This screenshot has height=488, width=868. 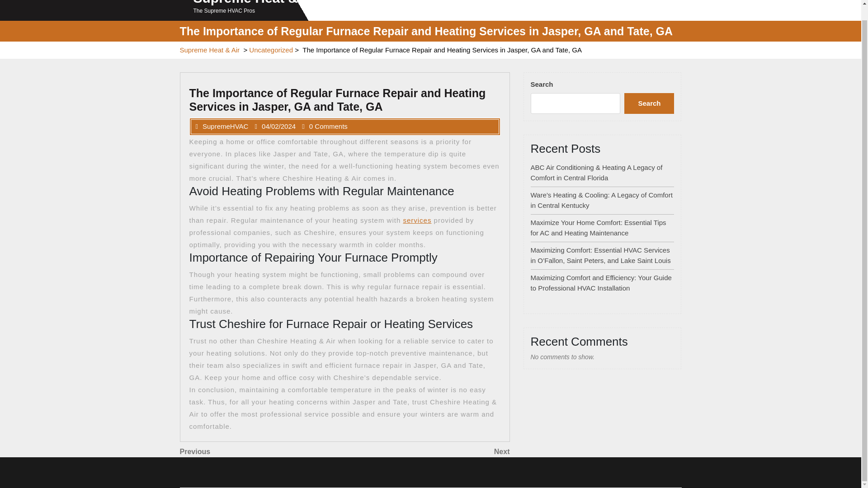 I want to click on Search, so click(x=427, y=452).